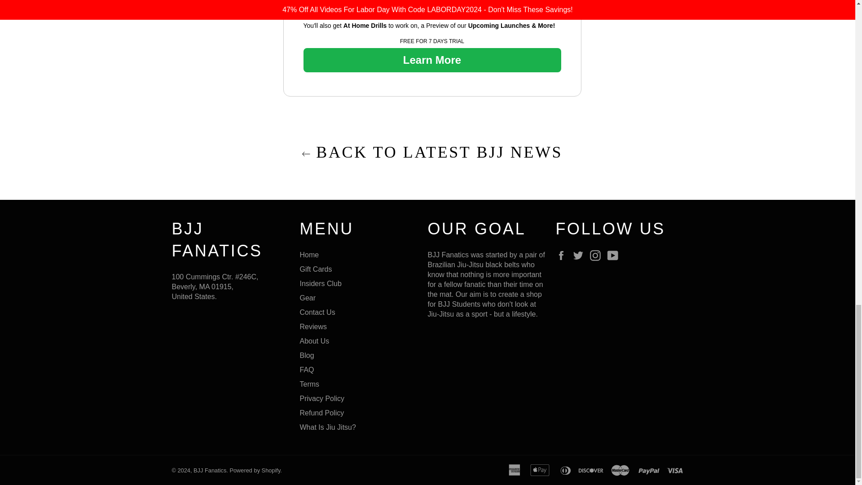 The height and width of the screenshot is (485, 862). I want to click on BJJ Fanatics on Facebook, so click(563, 256).